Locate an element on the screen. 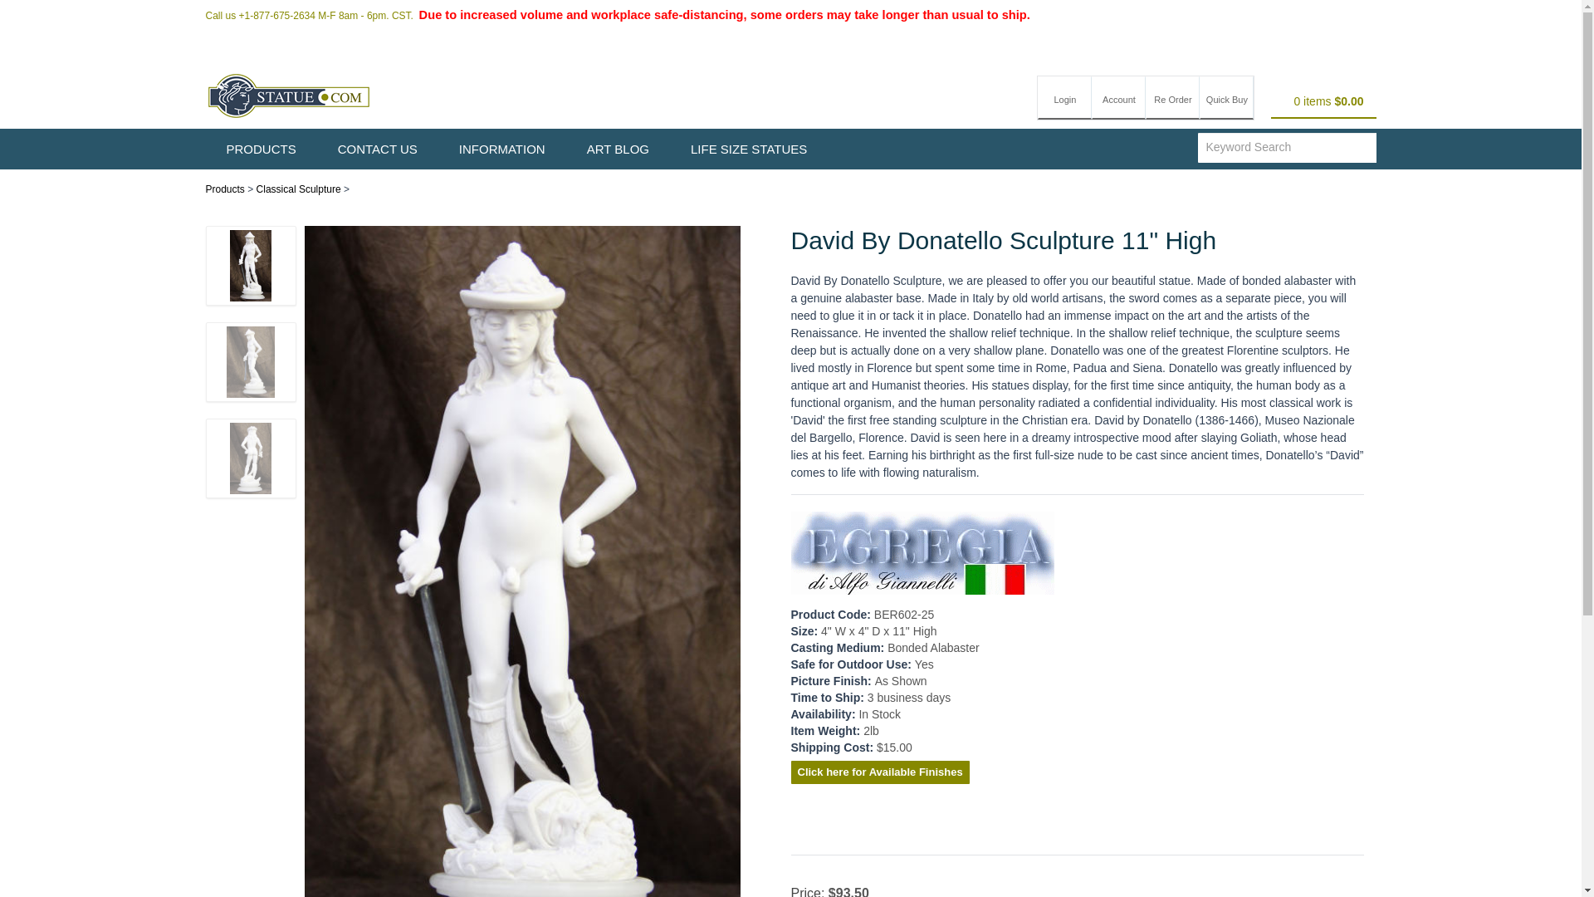 The width and height of the screenshot is (1594, 897). Re Order is located at coordinates (1172, 97).